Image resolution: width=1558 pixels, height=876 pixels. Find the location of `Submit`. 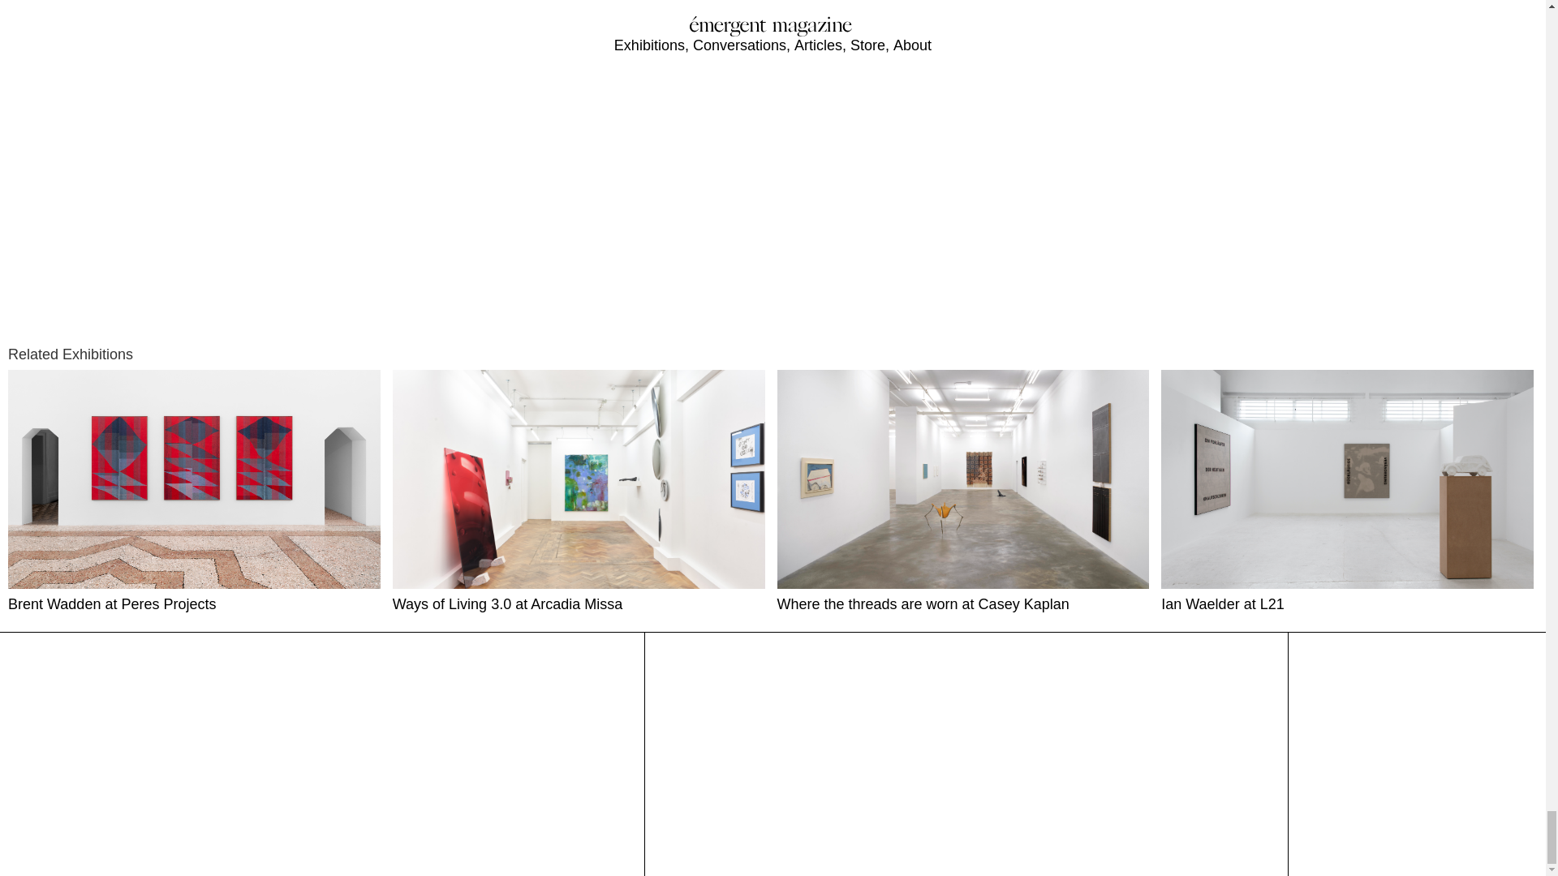

Submit is located at coordinates (680, 842).